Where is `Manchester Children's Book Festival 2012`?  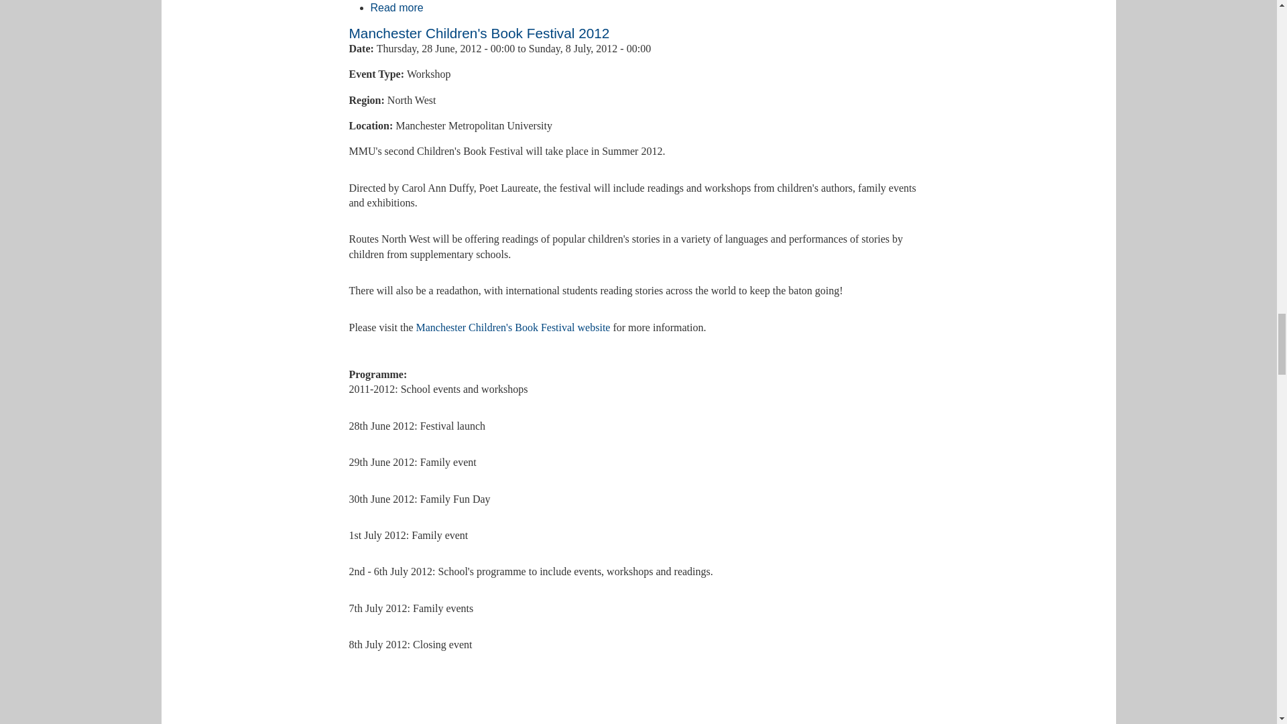 Manchester Children's Book Festival 2012 is located at coordinates (397, 723).